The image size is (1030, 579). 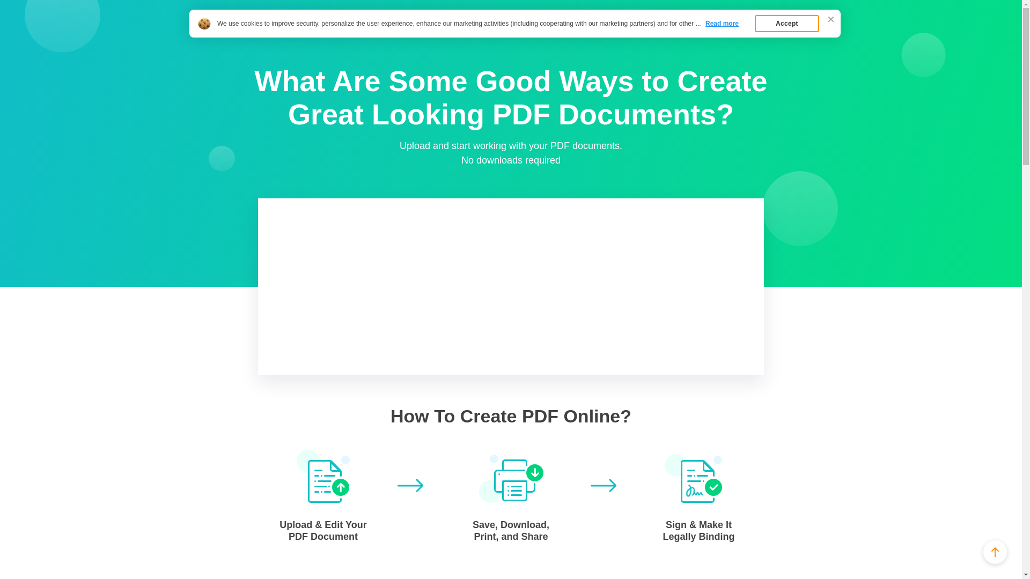 I want to click on FAQ, so click(x=281, y=33).